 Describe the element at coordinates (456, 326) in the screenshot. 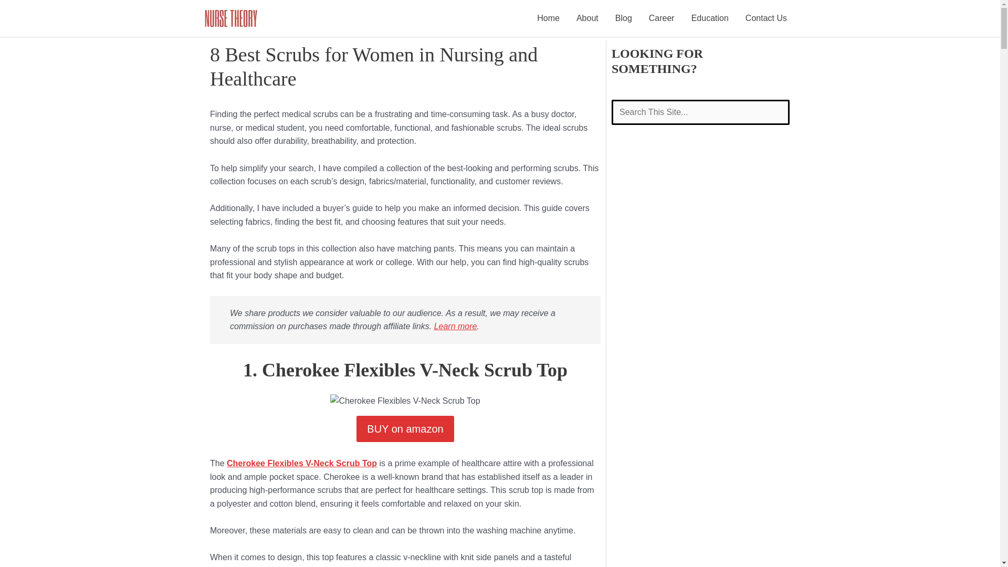

I see `Learn more` at that location.